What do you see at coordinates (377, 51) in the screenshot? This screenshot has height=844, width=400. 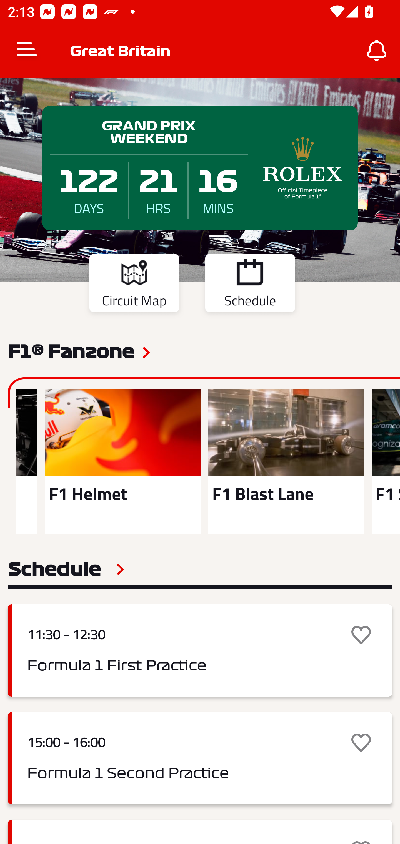 I see `Notifications` at bounding box center [377, 51].